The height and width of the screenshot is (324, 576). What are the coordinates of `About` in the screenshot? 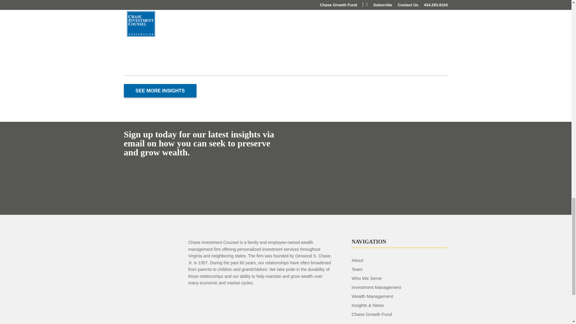 It's located at (357, 260).